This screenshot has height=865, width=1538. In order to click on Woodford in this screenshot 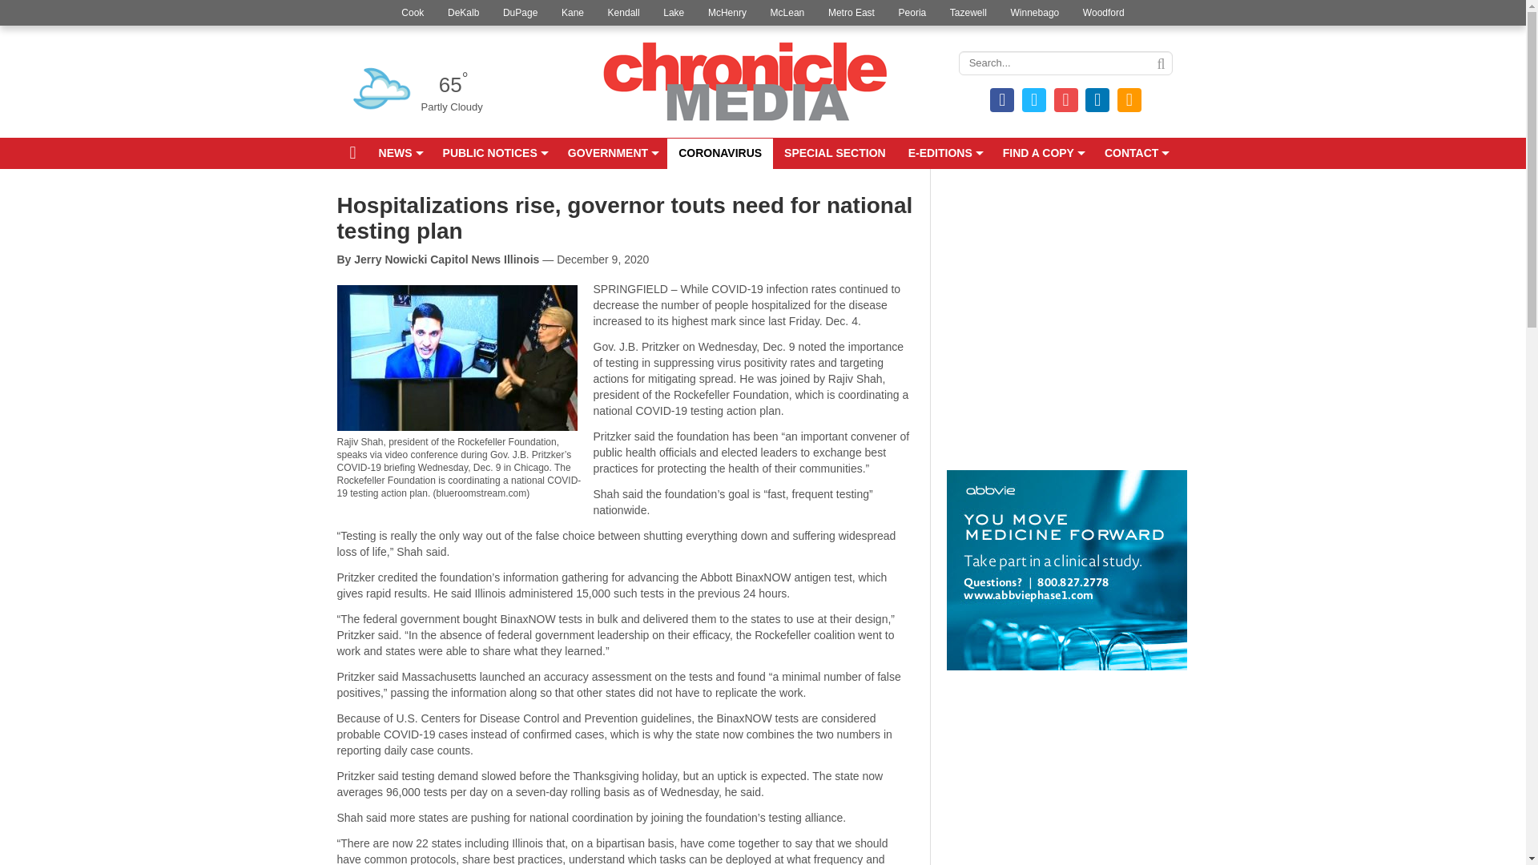, I will do `click(1103, 13)`.